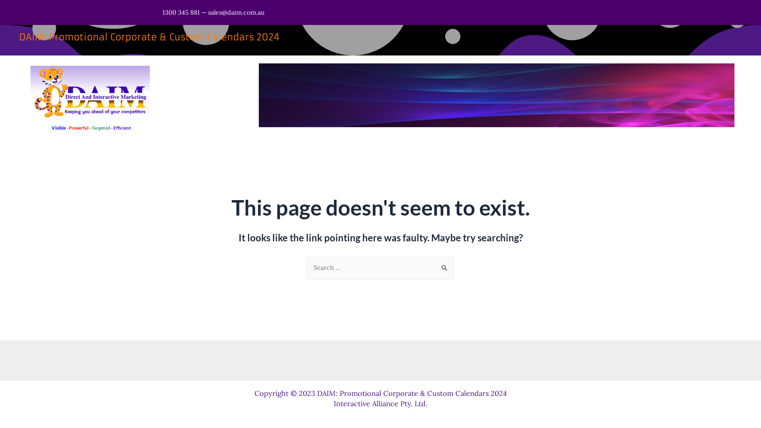  Describe the element at coordinates (445, 264) in the screenshot. I see `Search` at that location.